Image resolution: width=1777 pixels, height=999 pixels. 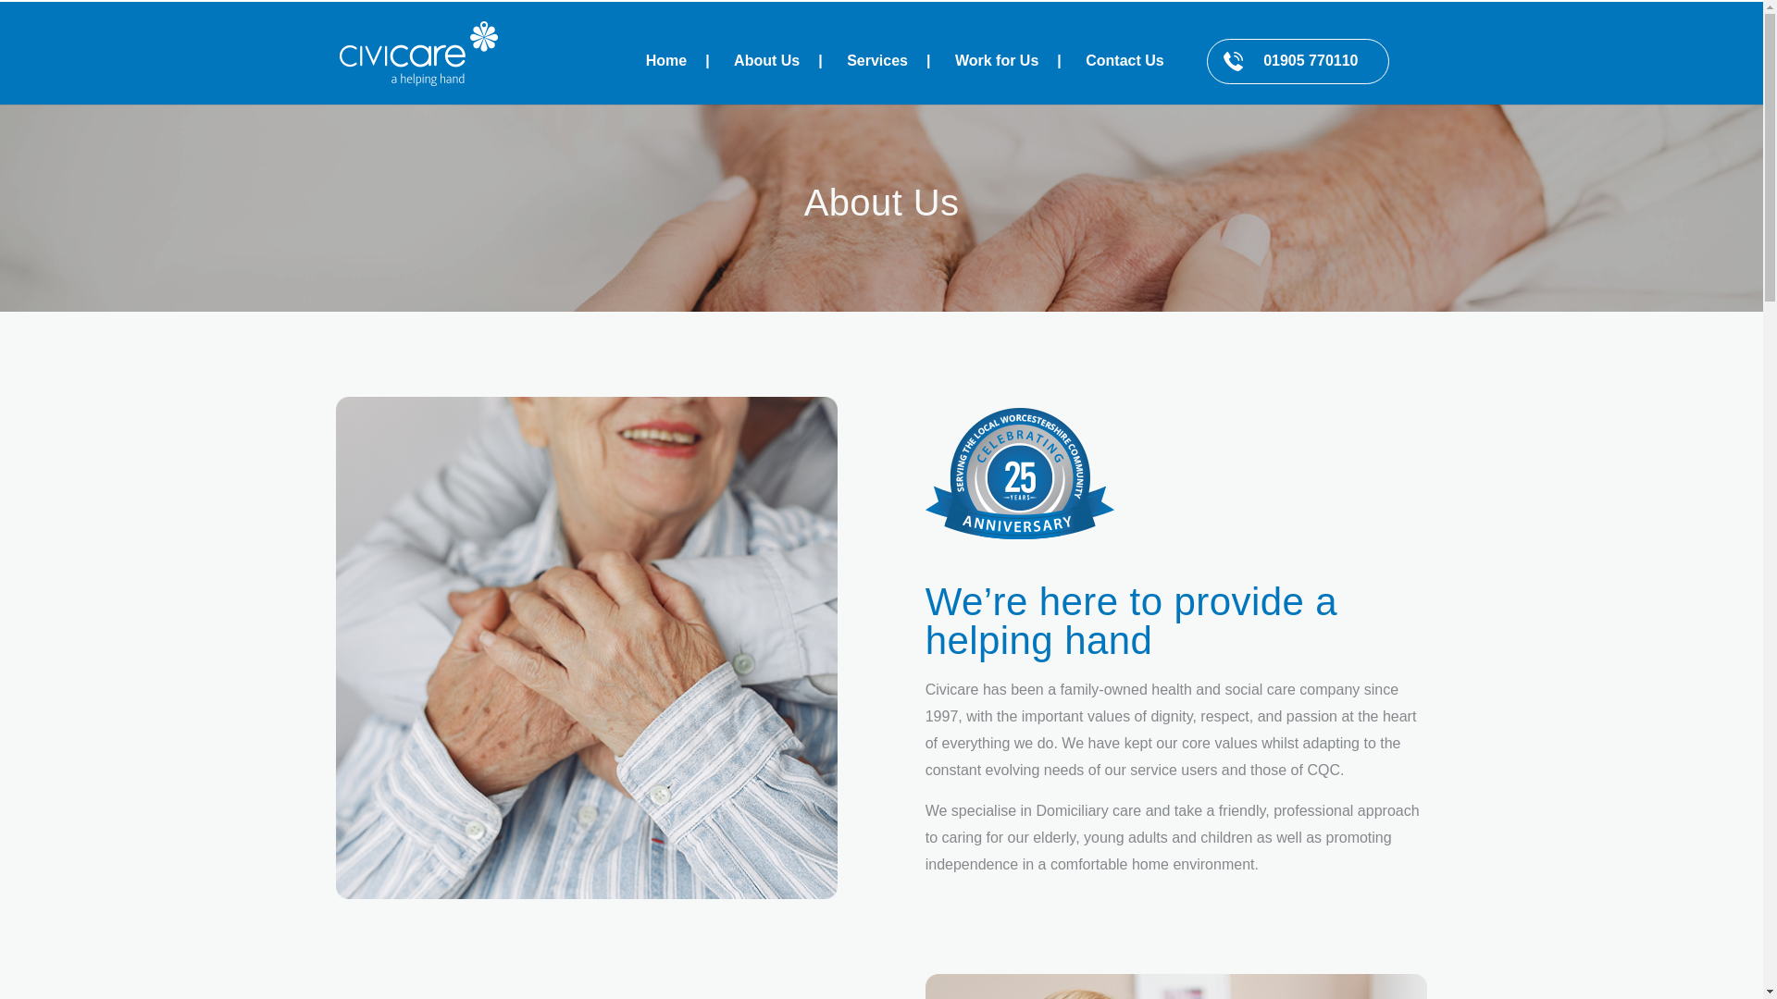 What do you see at coordinates (1297, 61) in the screenshot?
I see `01905 770110` at bounding box center [1297, 61].